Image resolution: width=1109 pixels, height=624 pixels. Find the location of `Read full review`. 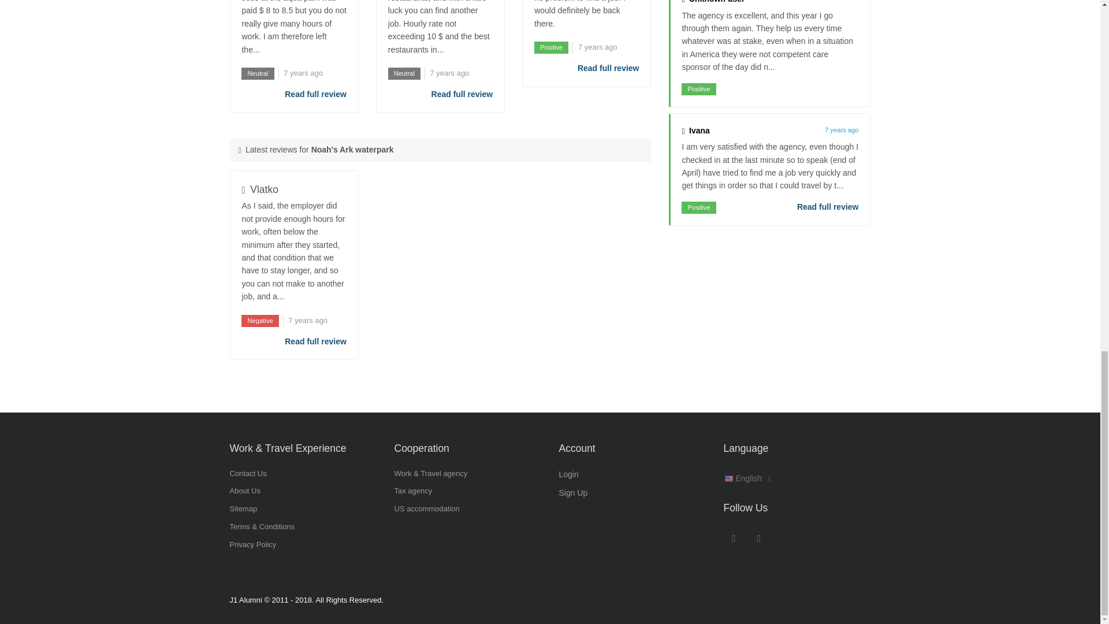

Read full review is located at coordinates (315, 341).